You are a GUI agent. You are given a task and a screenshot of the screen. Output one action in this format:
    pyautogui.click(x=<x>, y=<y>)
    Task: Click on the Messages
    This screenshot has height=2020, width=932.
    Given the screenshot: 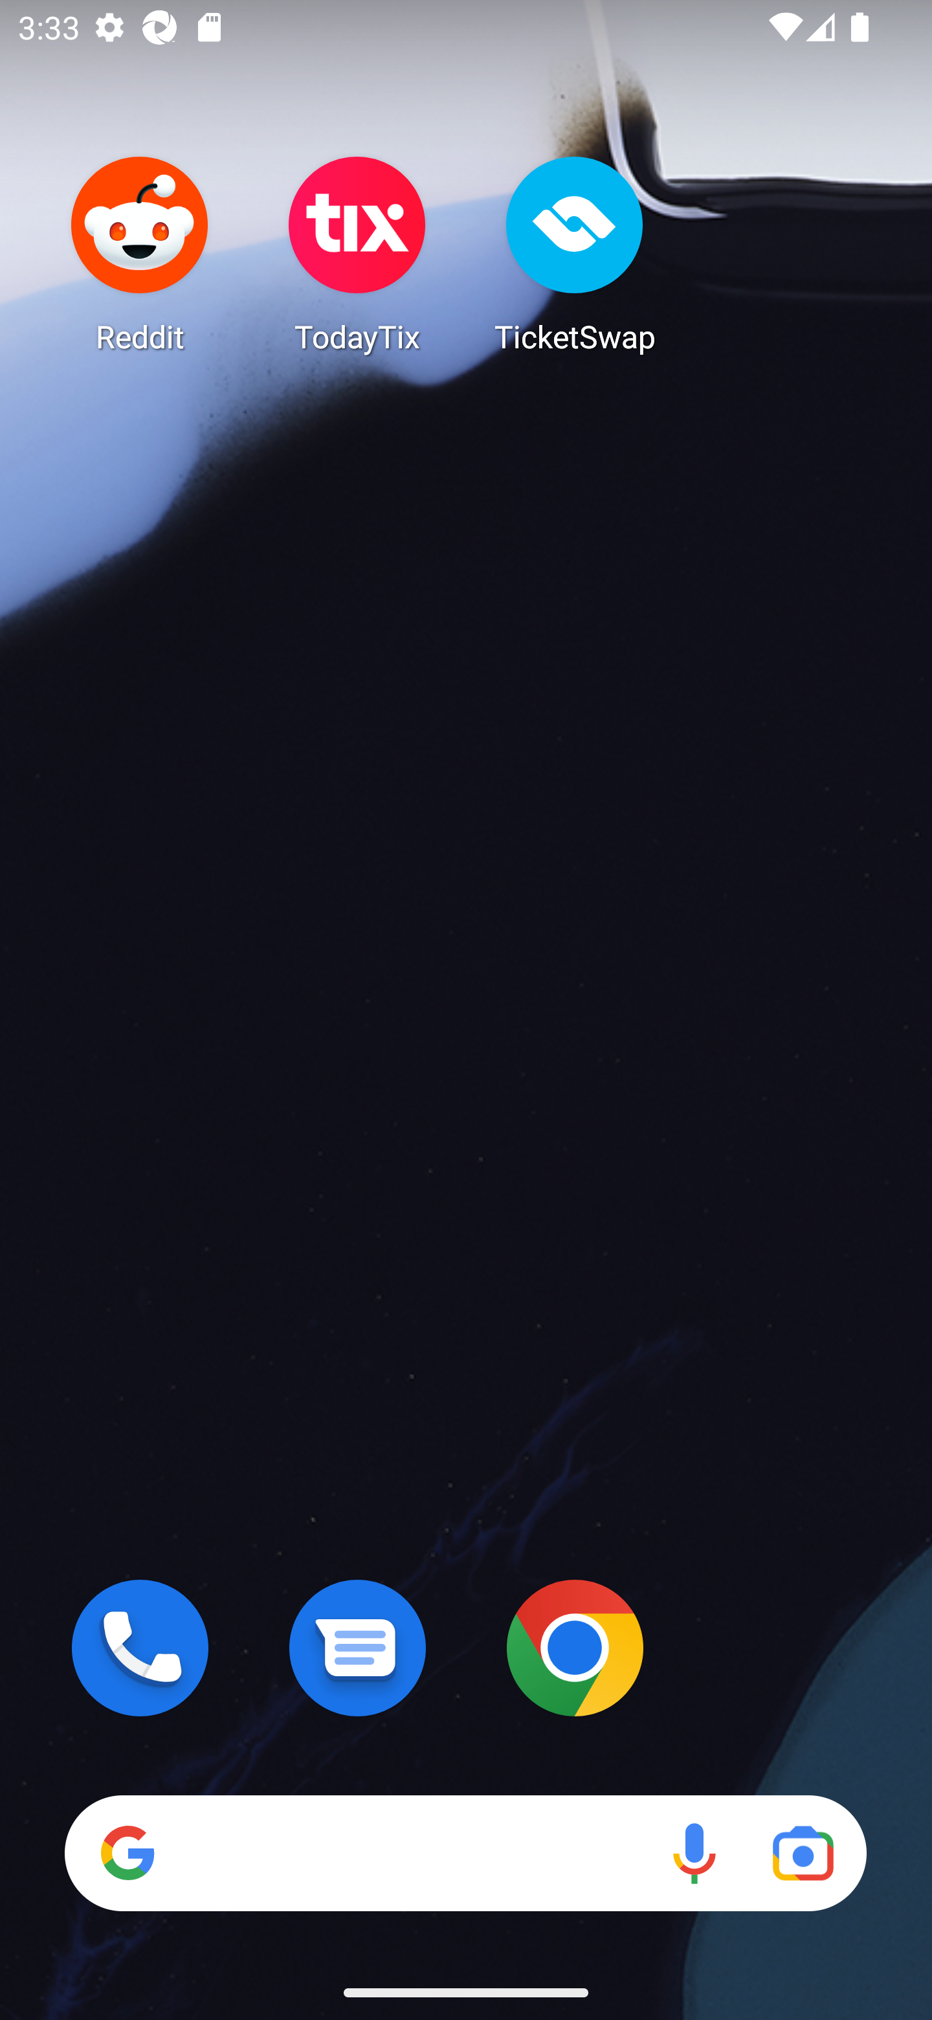 What is the action you would take?
    pyautogui.click(x=357, y=1648)
    